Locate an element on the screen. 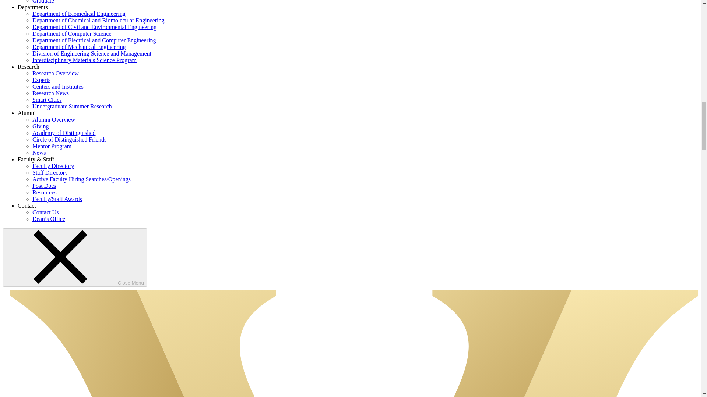  Department of Chemical and Biomolecular Engineering is located at coordinates (99, 20).